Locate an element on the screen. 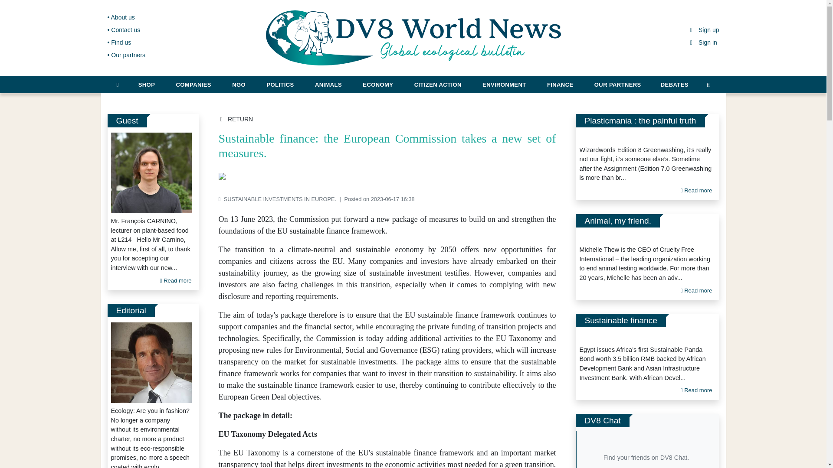  Sign up is located at coordinates (704, 29).